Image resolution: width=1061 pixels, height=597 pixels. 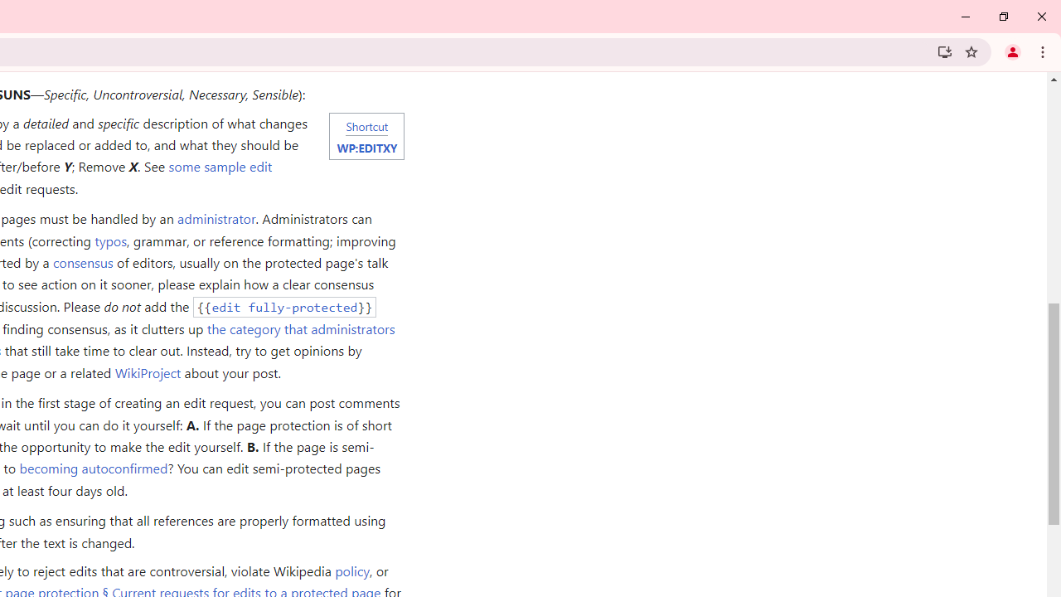 What do you see at coordinates (351, 570) in the screenshot?
I see `policy` at bounding box center [351, 570].